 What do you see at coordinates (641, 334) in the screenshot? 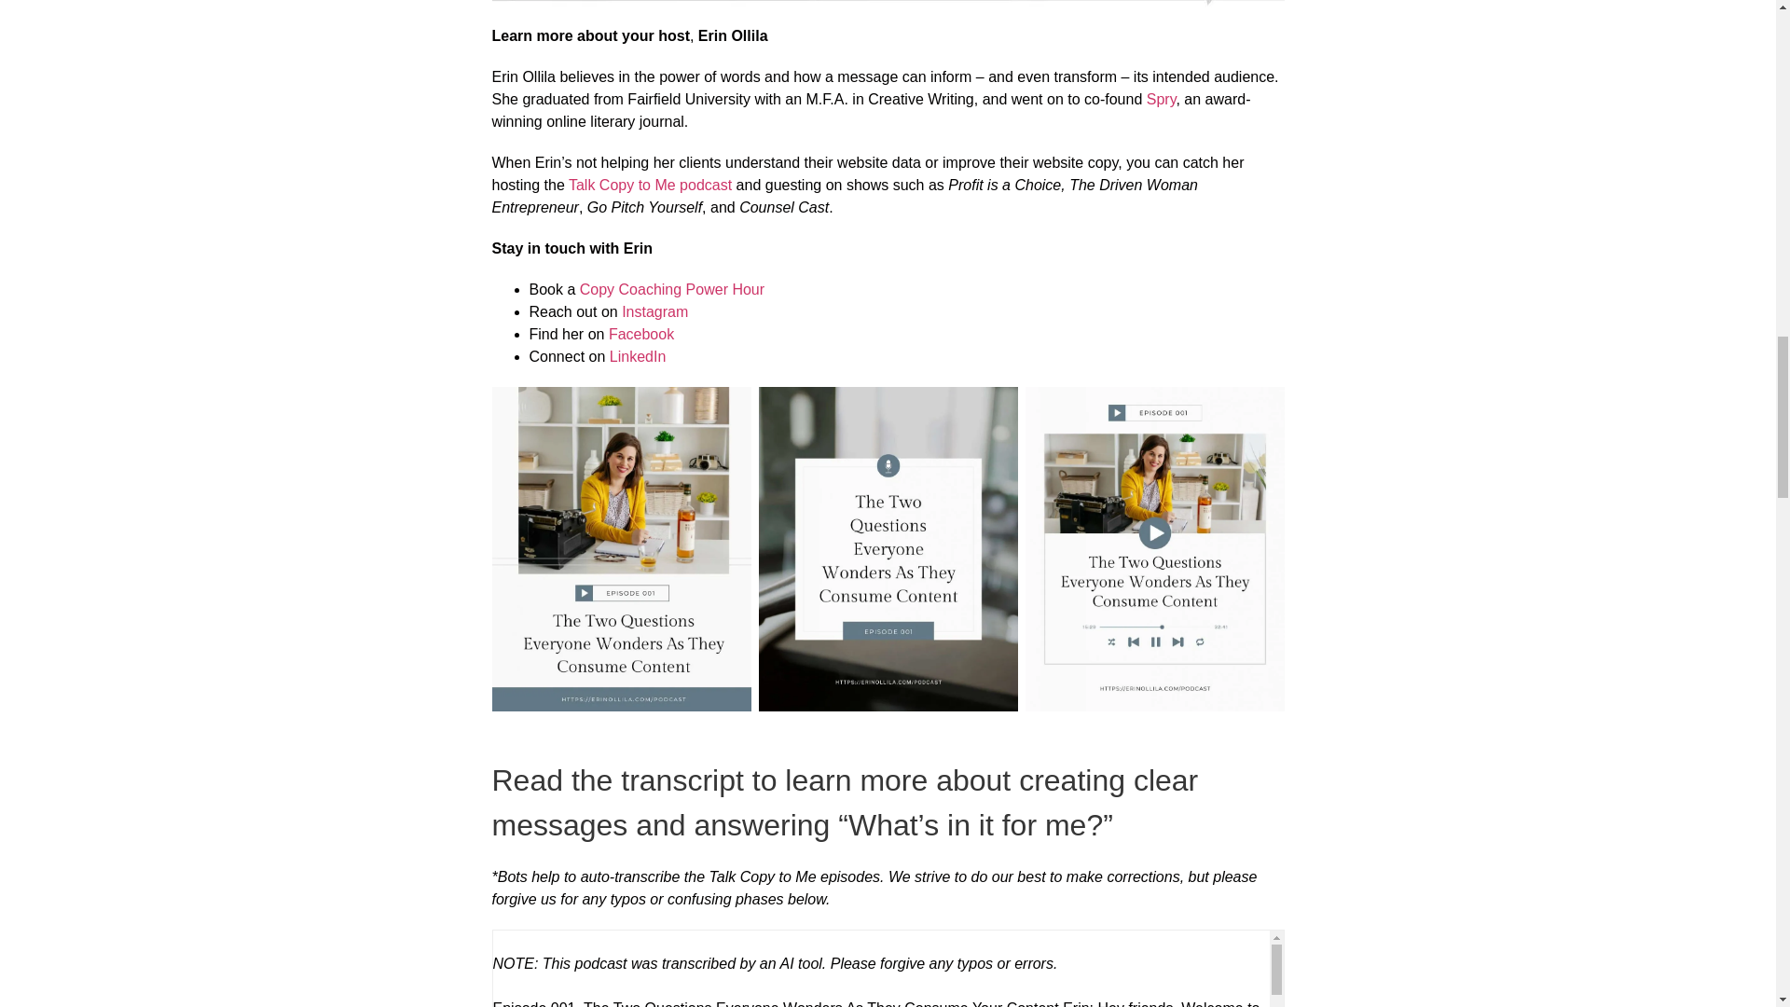
I see `Facebook` at bounding box center [641, 334].